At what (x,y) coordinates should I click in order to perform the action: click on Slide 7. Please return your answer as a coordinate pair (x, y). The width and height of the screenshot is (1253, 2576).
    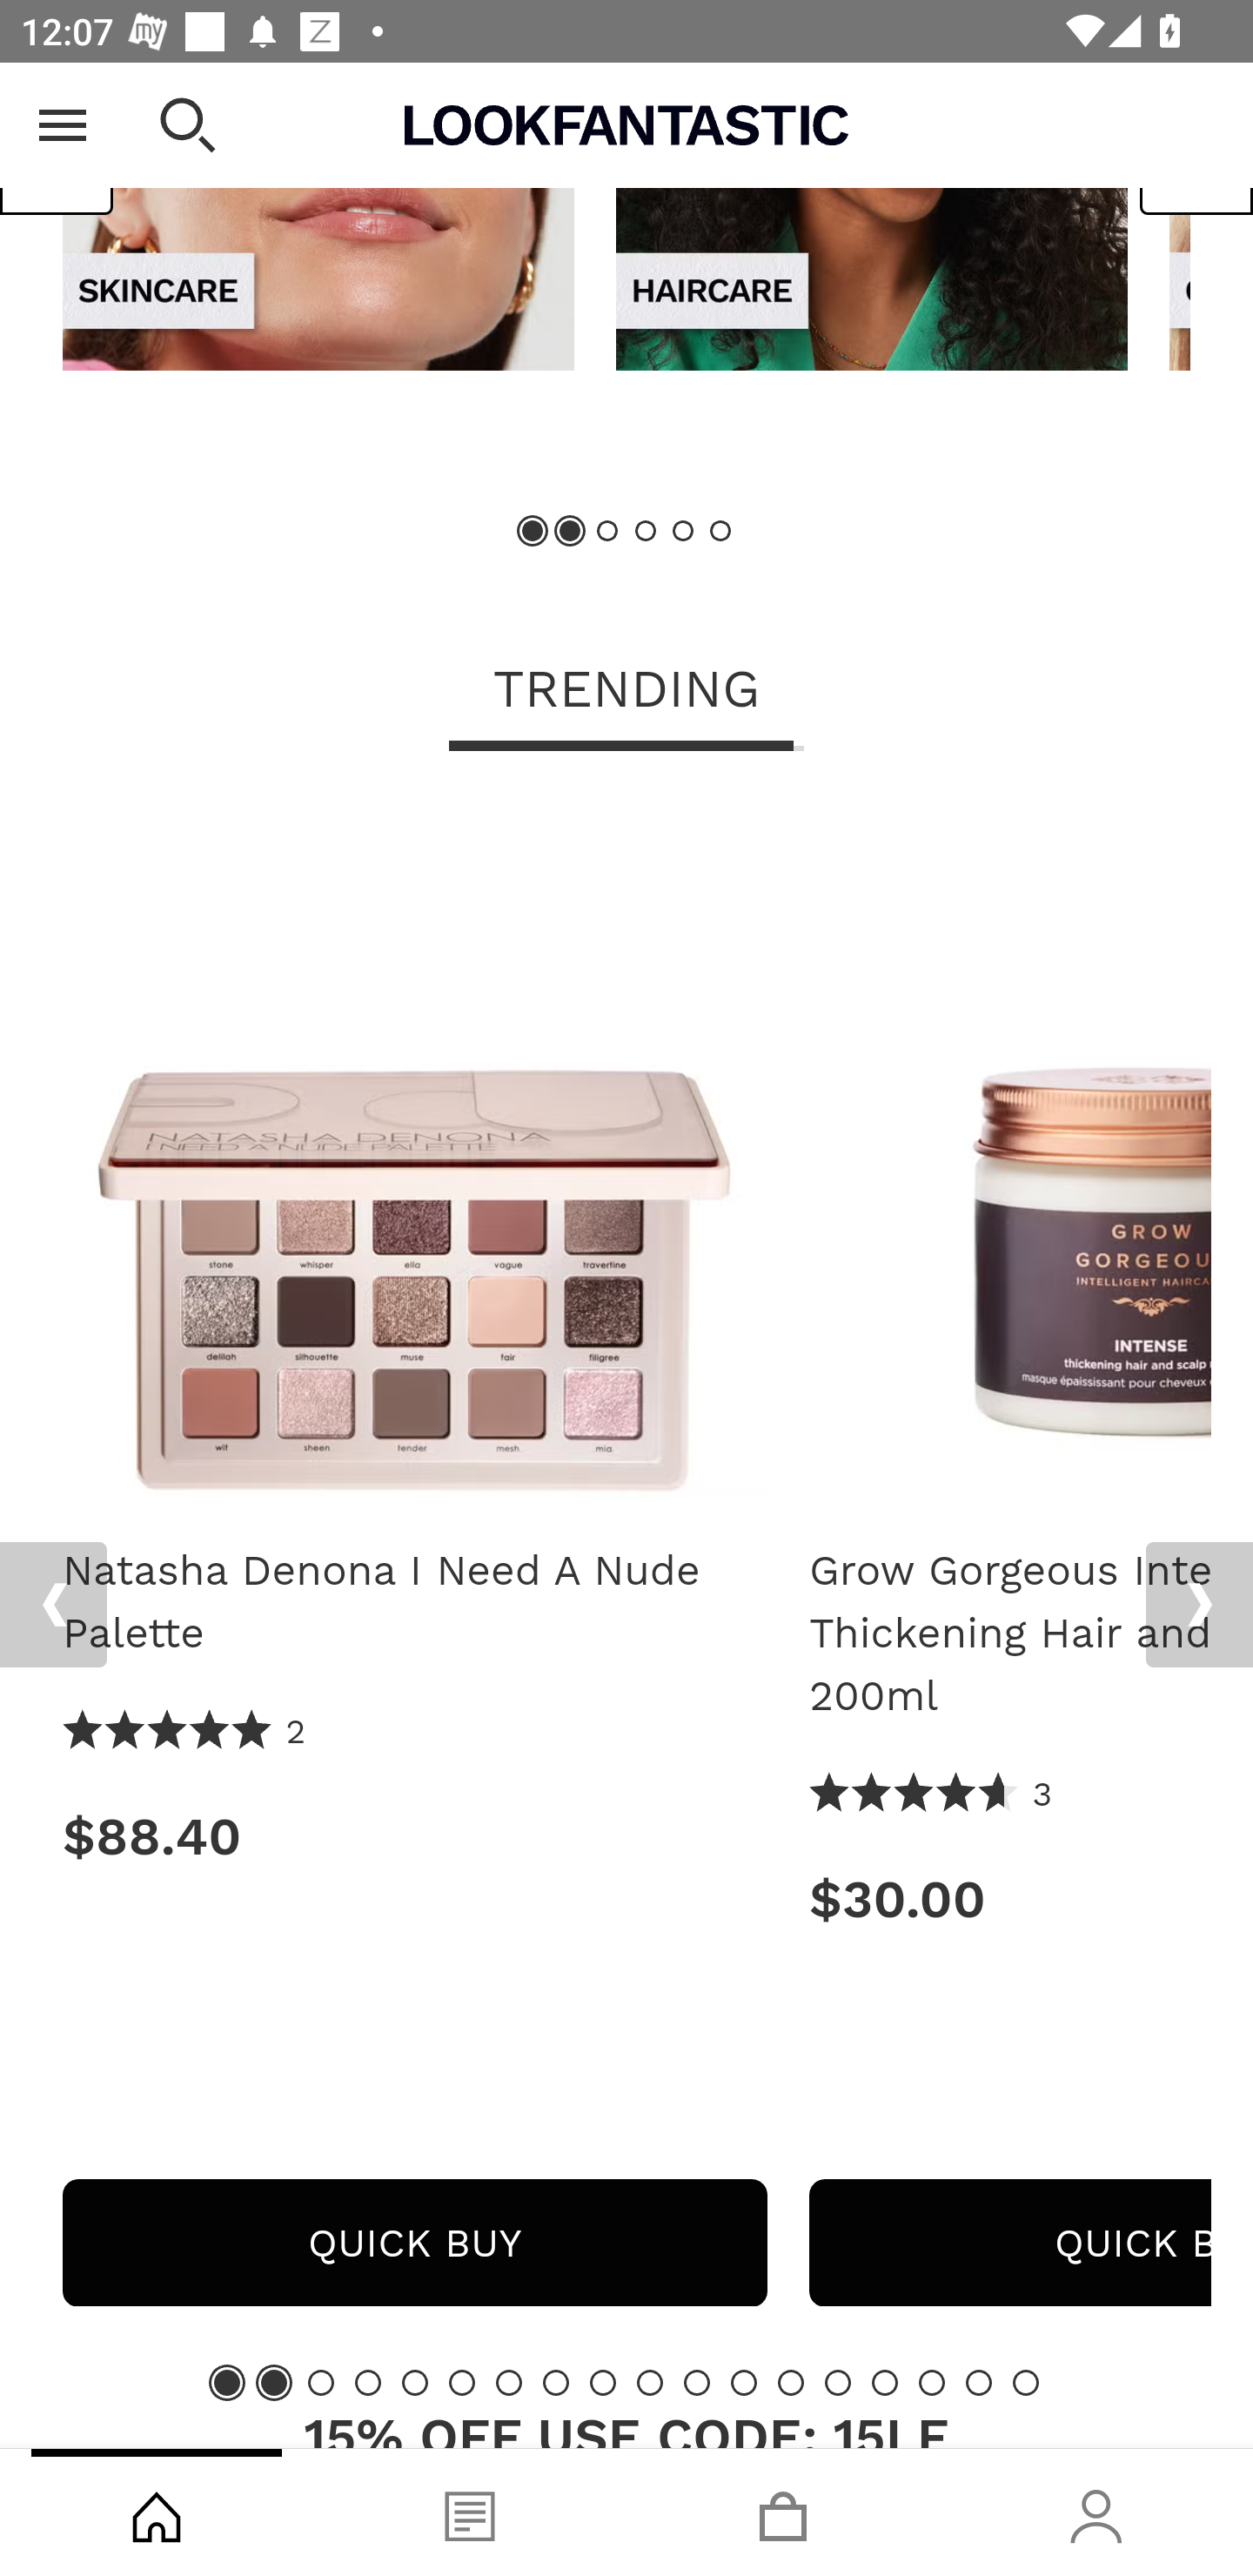
    Looking at the image, I should click on (509, 2381).